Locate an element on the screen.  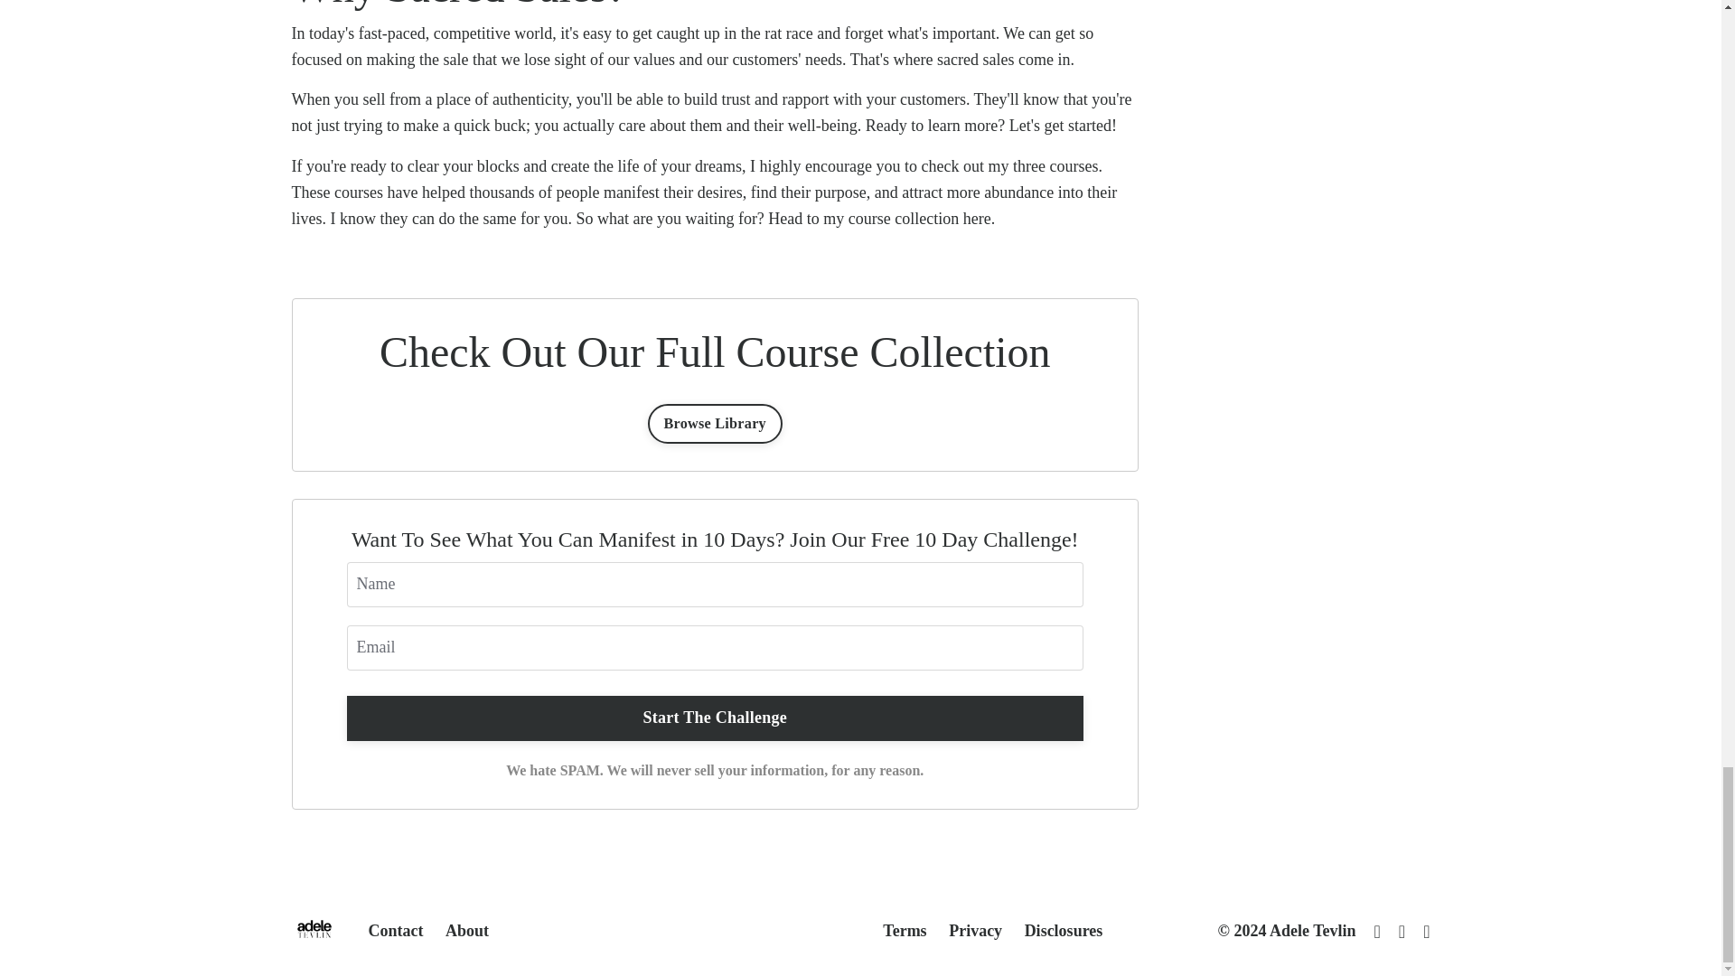
Start The Challenge is located at coordinates (716, 718).